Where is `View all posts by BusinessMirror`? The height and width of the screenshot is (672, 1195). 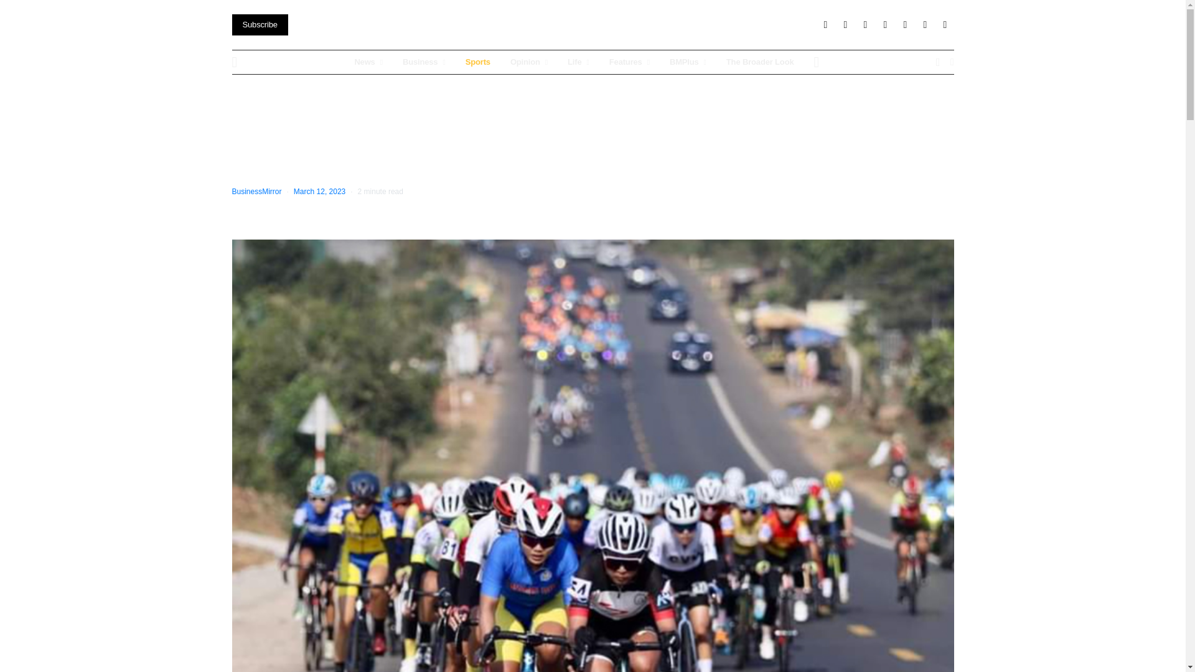 View all posts by BusinessMirror is located at coordinates (256, 192).